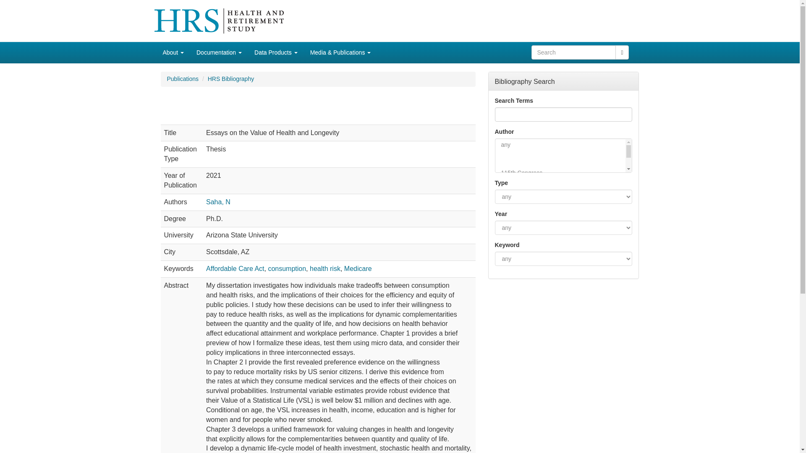  Describe the element at coordinates (219, 52) in the screenshot. I see `Documentation` at that location.